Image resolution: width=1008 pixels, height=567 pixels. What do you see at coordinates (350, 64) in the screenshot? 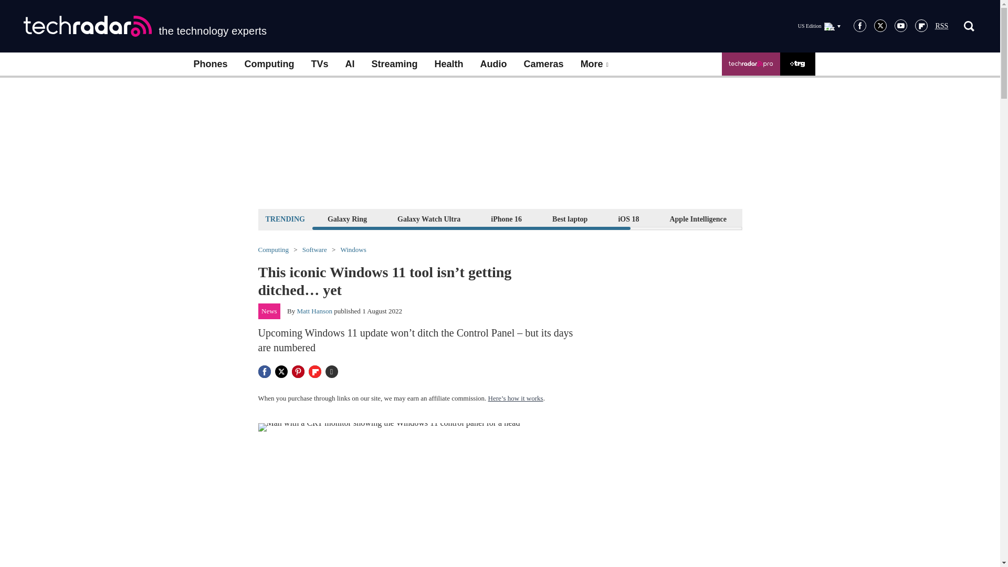
I see `AI` at bounding box center [350, 64].